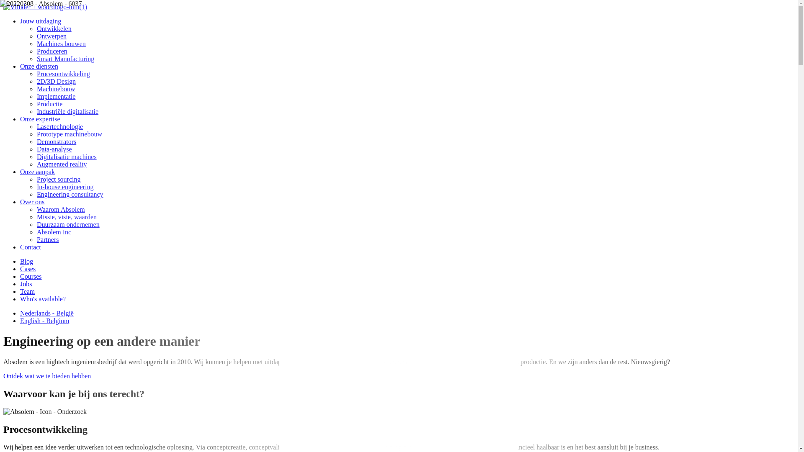 Image resolution: width=804 pixels, height=452 pixels. What do you see at coordinates (52, 51) in the screenshot?
I see `Produceren` at bounding box center [52, 51].